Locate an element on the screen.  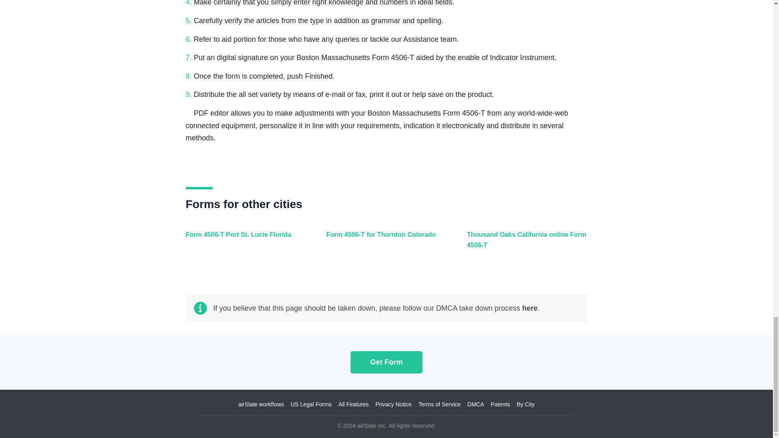
airSlate workflows is located at coordinates (261, 404).